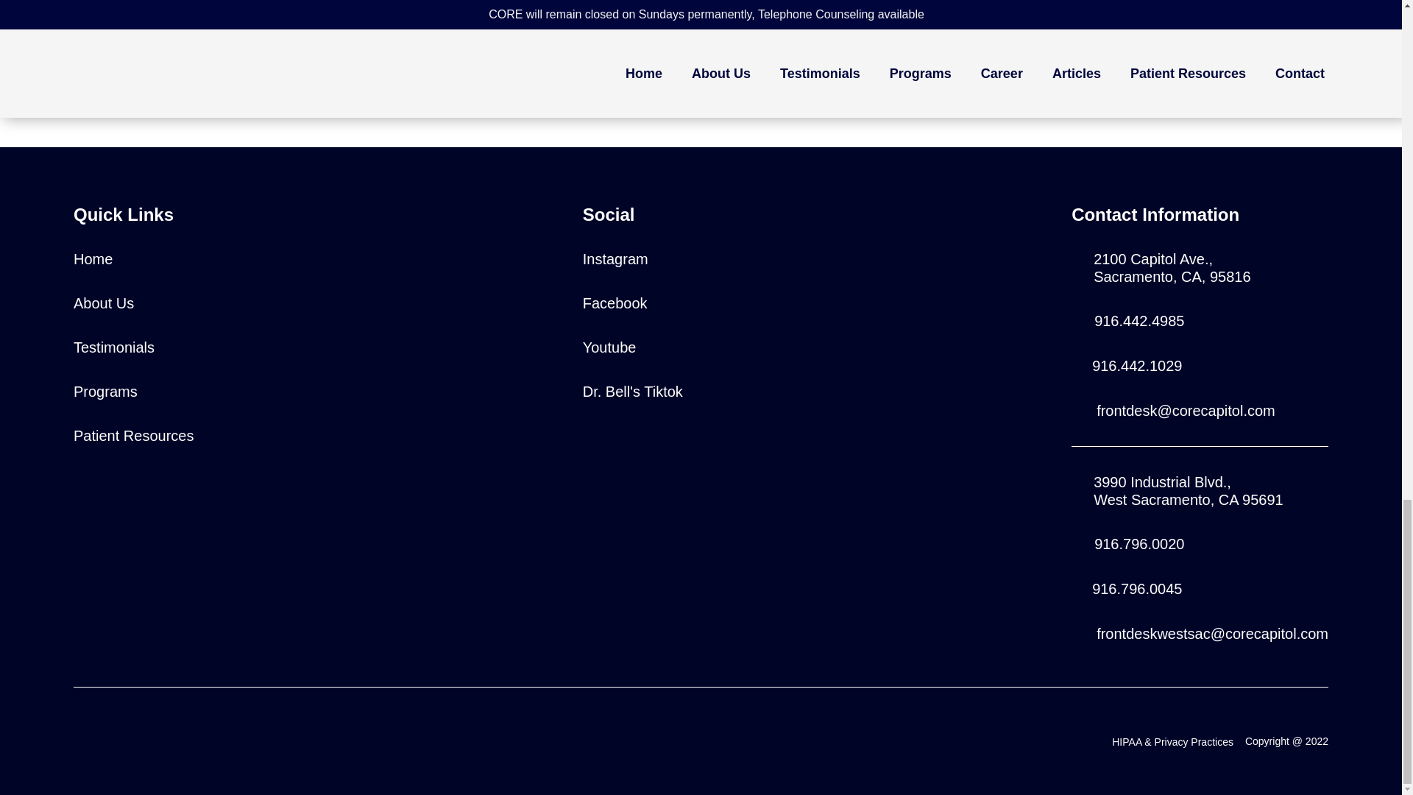  I want to click on 916.796.0020, so click(609, 347).